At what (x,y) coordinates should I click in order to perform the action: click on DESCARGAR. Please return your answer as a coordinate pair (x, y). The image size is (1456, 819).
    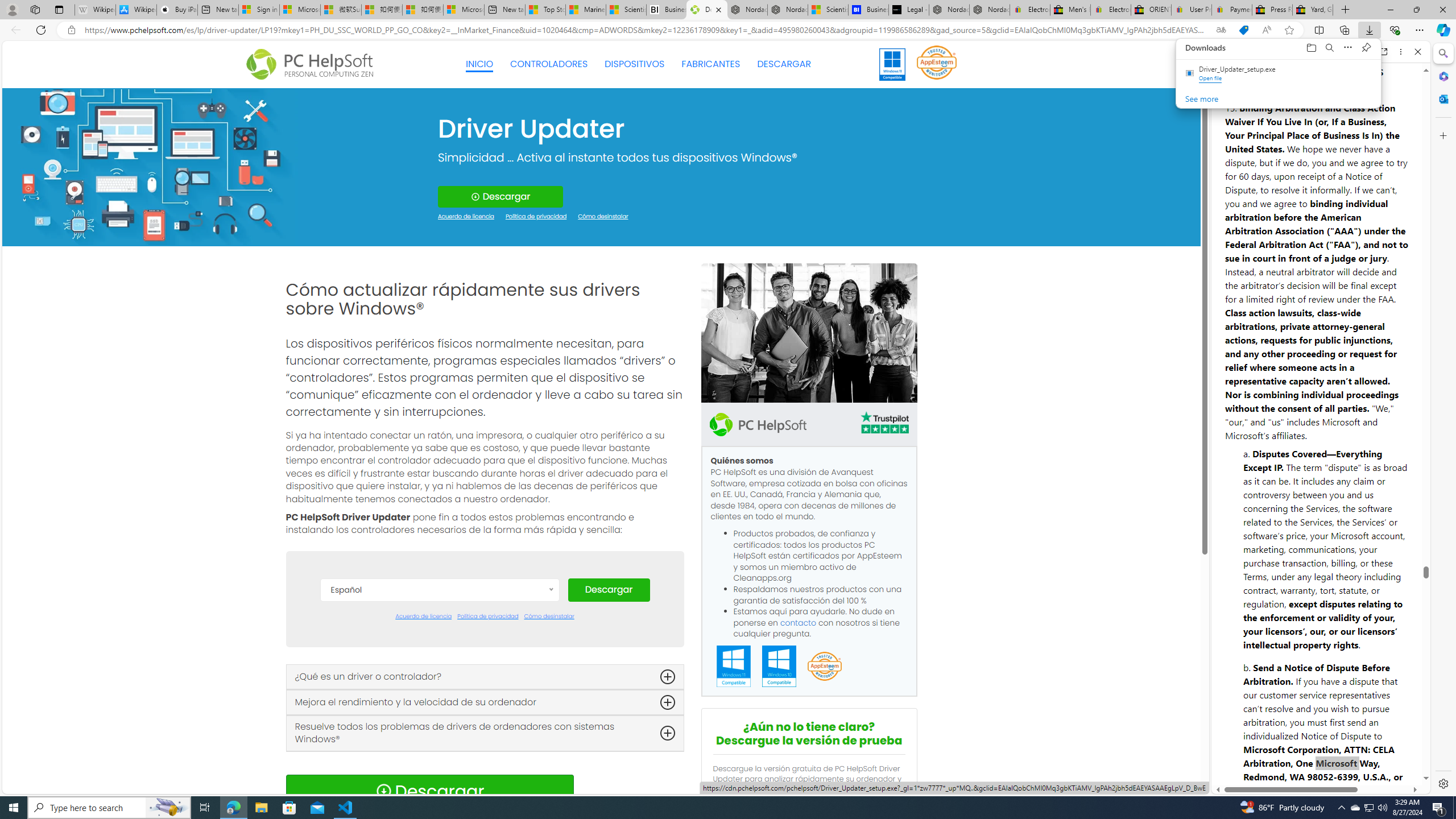
    Looking at the image, I should click on (784, 64).